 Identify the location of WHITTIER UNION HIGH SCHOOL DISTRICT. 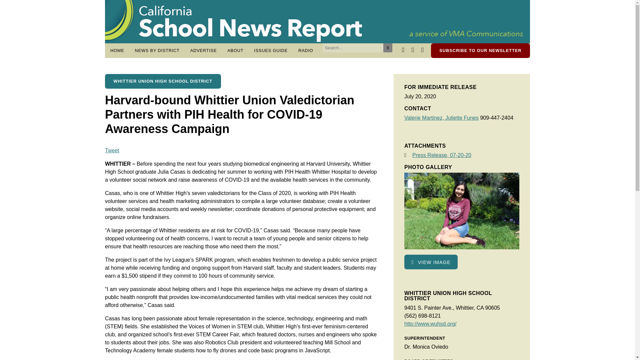
(163, 81).